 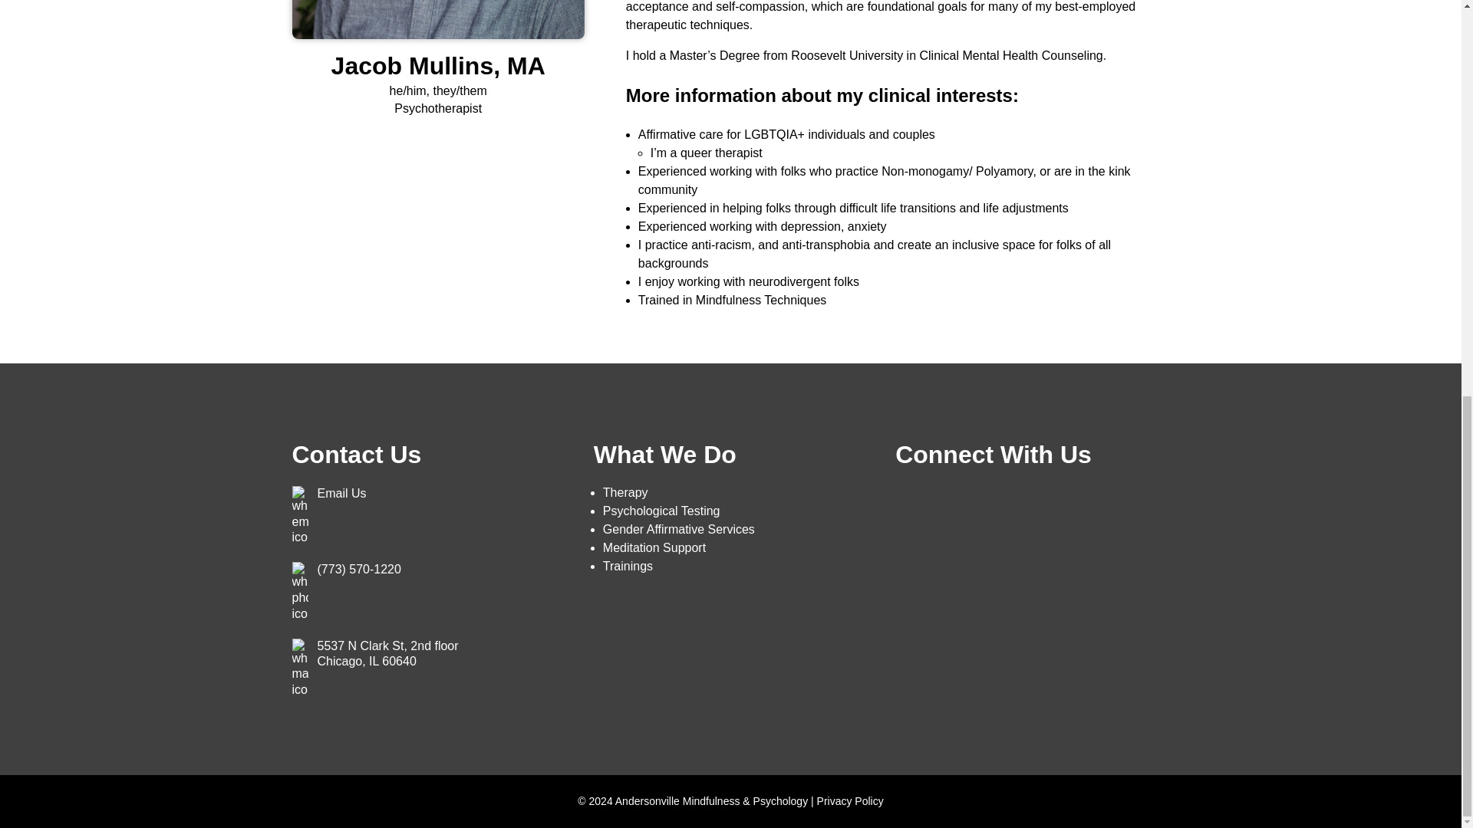 I want to click on Meditation Support, so click(x=654, y=547).